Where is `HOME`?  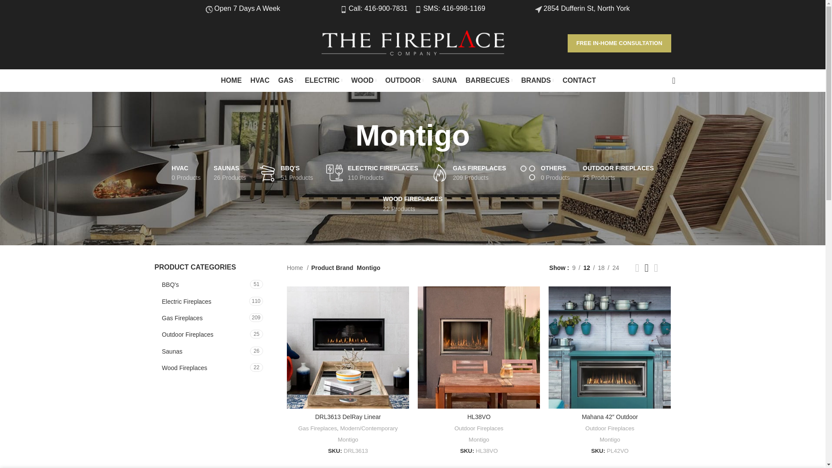
HOME is located at coordinates (231, 81).